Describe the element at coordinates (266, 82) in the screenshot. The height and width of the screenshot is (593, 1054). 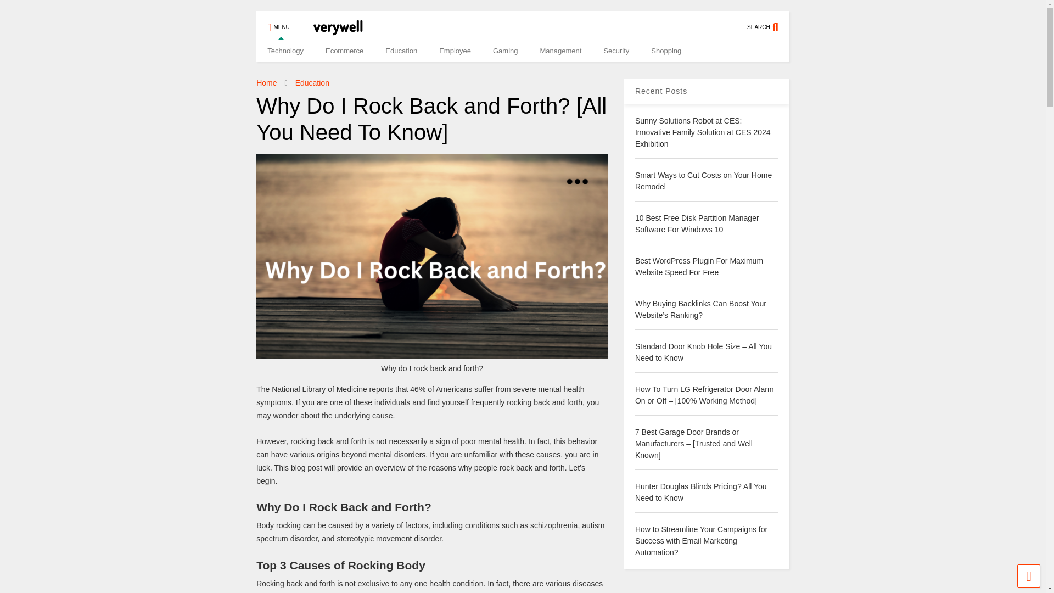
I see `Home` at that location.